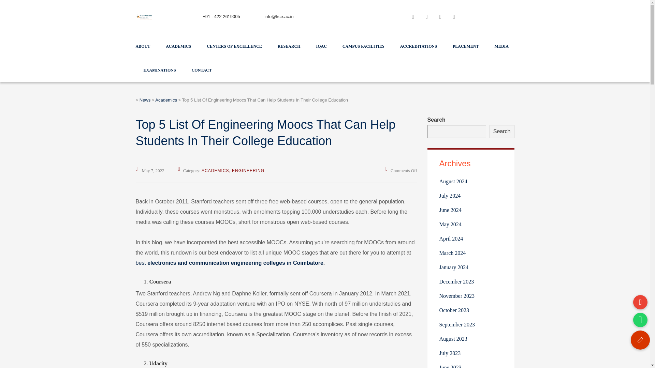  I want to click on Go to the Academics category archives., so click(166, 100).